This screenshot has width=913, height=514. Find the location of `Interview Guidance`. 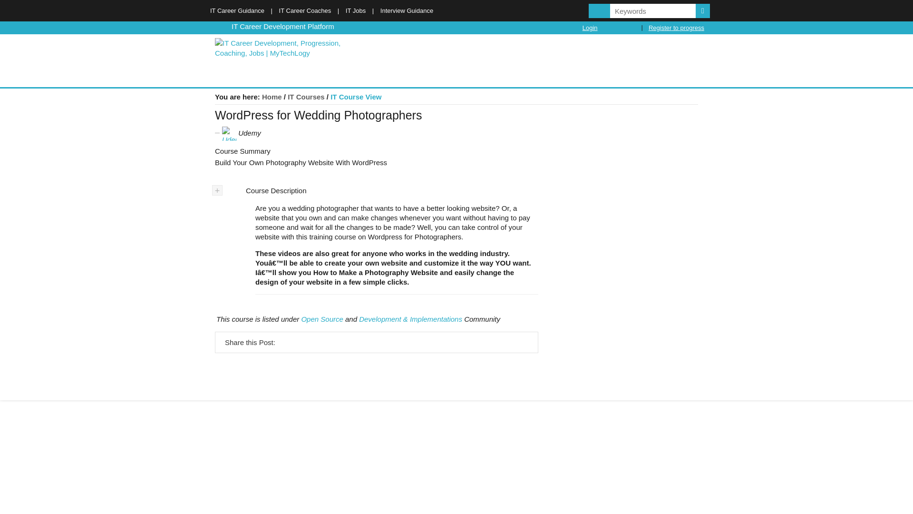

Interview Guidance is located at coordinates (407, 10).